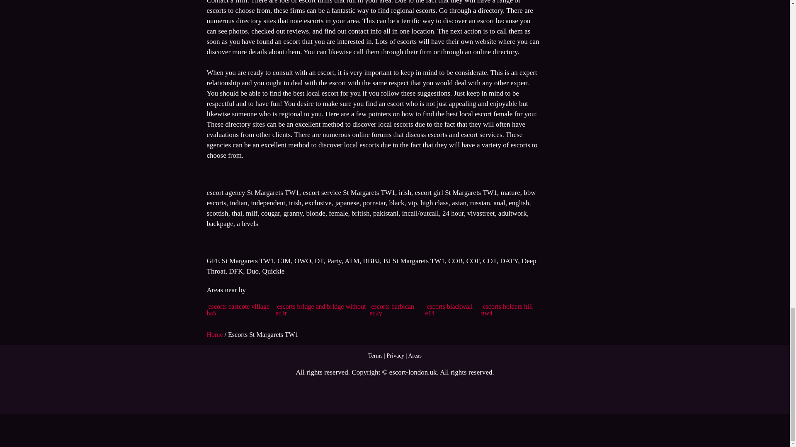 This screenshot has width=796, height=447. I want to click on Areas, so click(415, 356).